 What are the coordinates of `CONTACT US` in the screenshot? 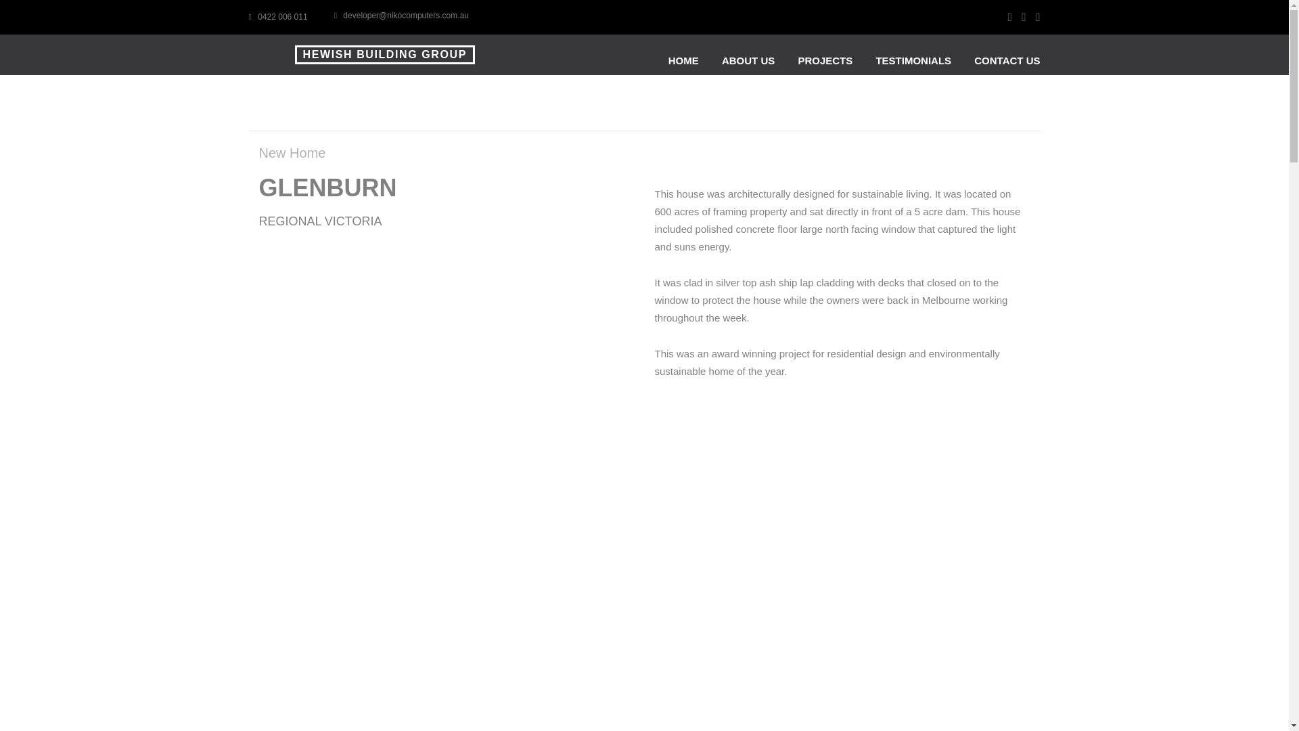 It's located at (1007, 61).